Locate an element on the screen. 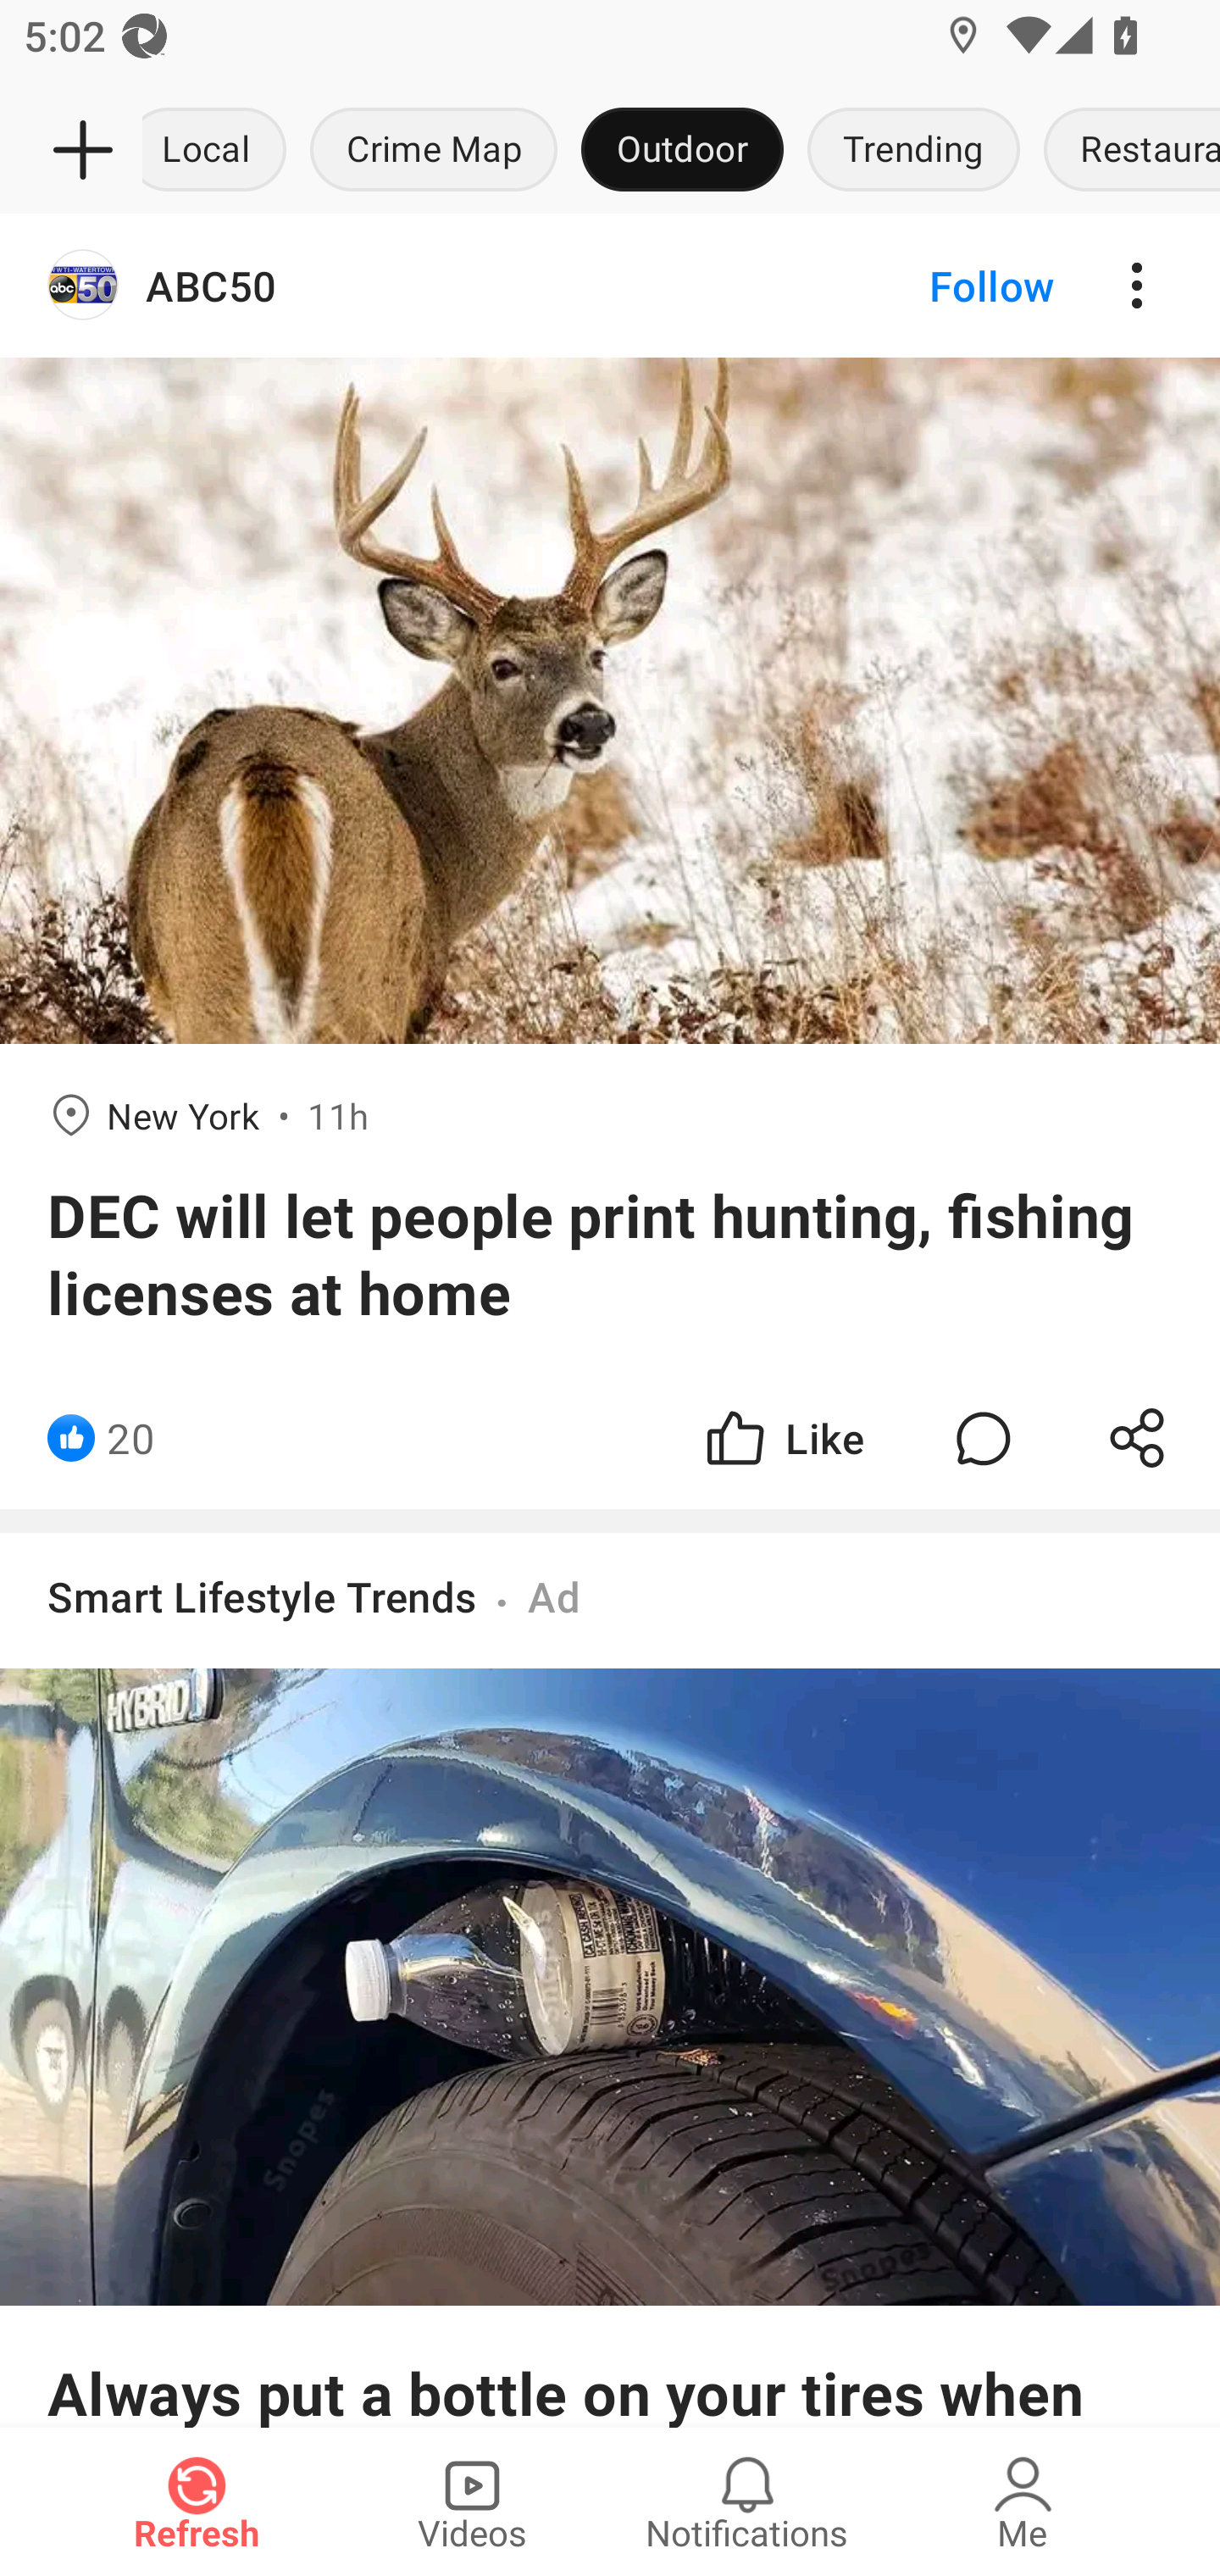 The image size is (1220, 2576). Trending is located at coordinates (913, 151).